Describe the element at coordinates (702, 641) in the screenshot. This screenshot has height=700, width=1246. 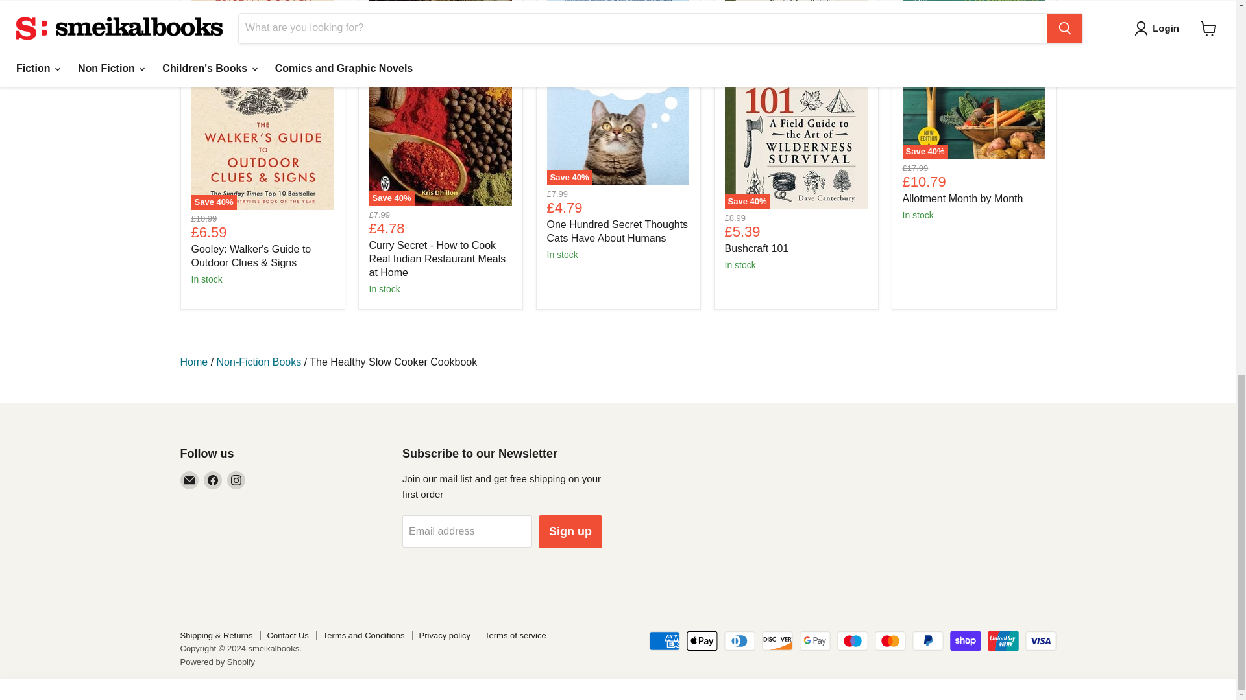
I see `Apple Pay` at that location.